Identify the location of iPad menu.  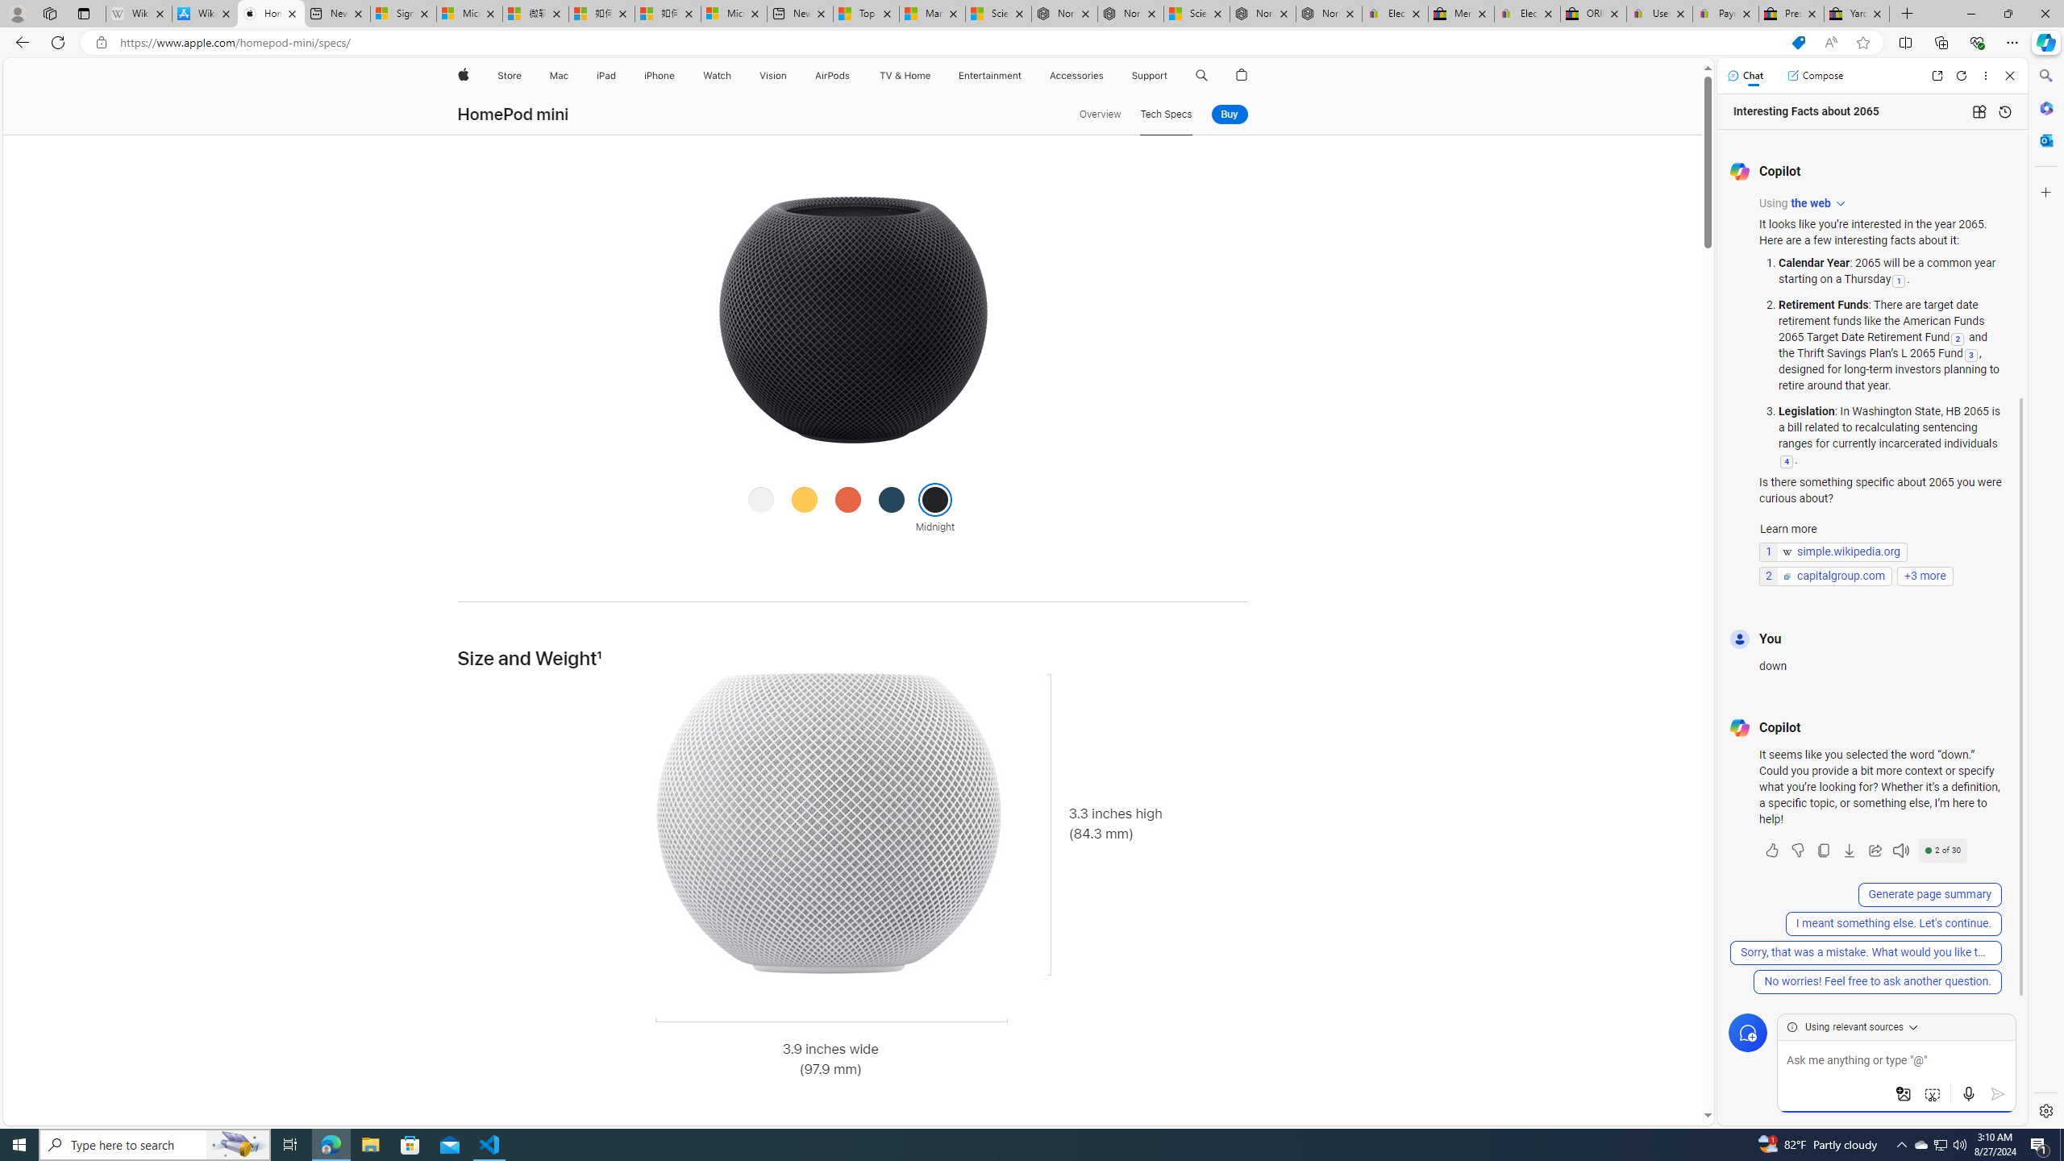
(618, 76).